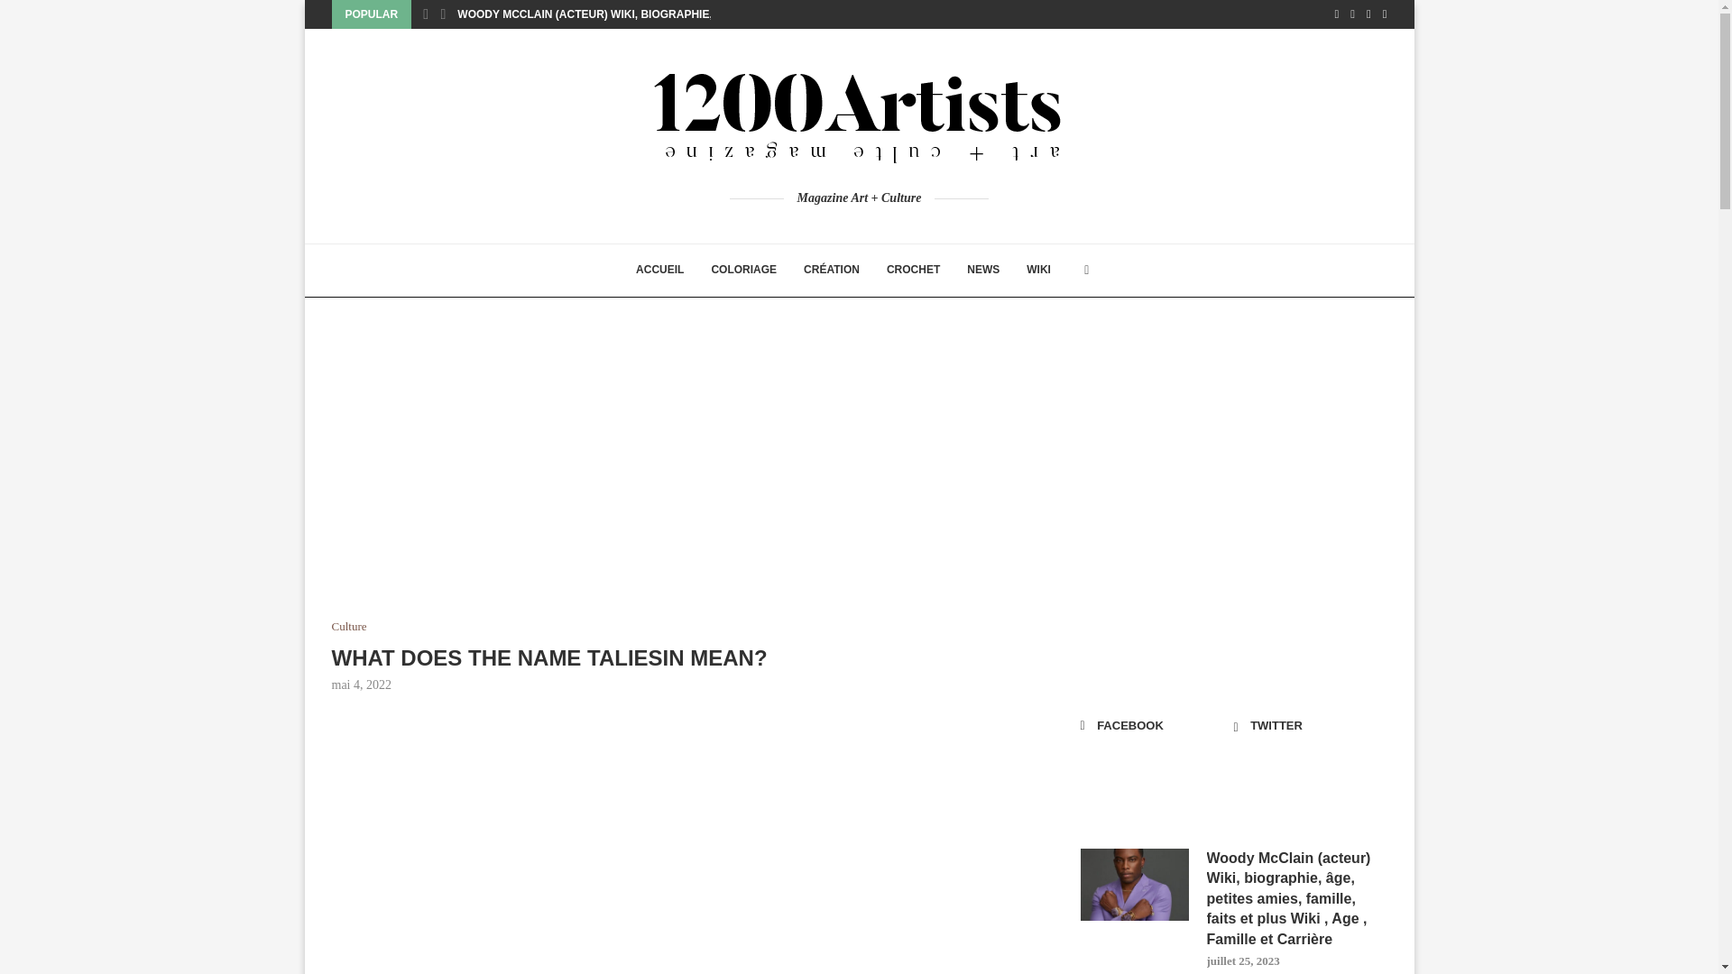 The width and height of the screenshot is (1732, 974). I want to click on Culture, so click(350, 626).